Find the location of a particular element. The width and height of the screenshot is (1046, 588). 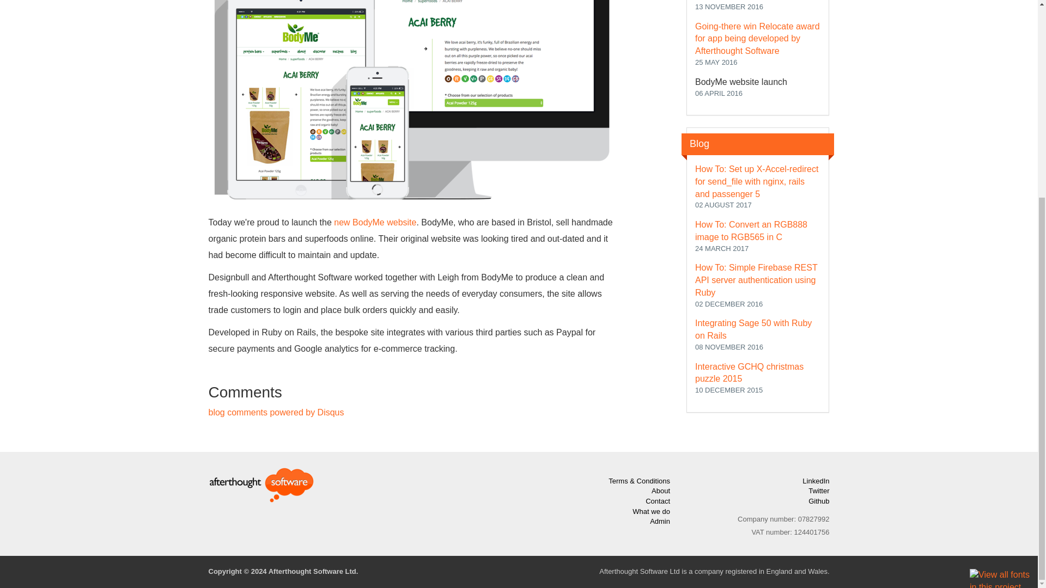

Twitter is located at coordinates (819, 491).